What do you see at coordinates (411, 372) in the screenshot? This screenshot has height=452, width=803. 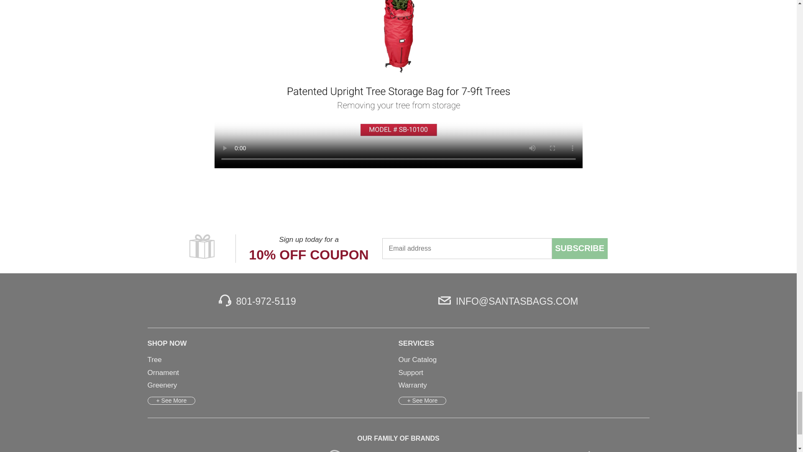 I see `Support` at bounding box center [411, 372].